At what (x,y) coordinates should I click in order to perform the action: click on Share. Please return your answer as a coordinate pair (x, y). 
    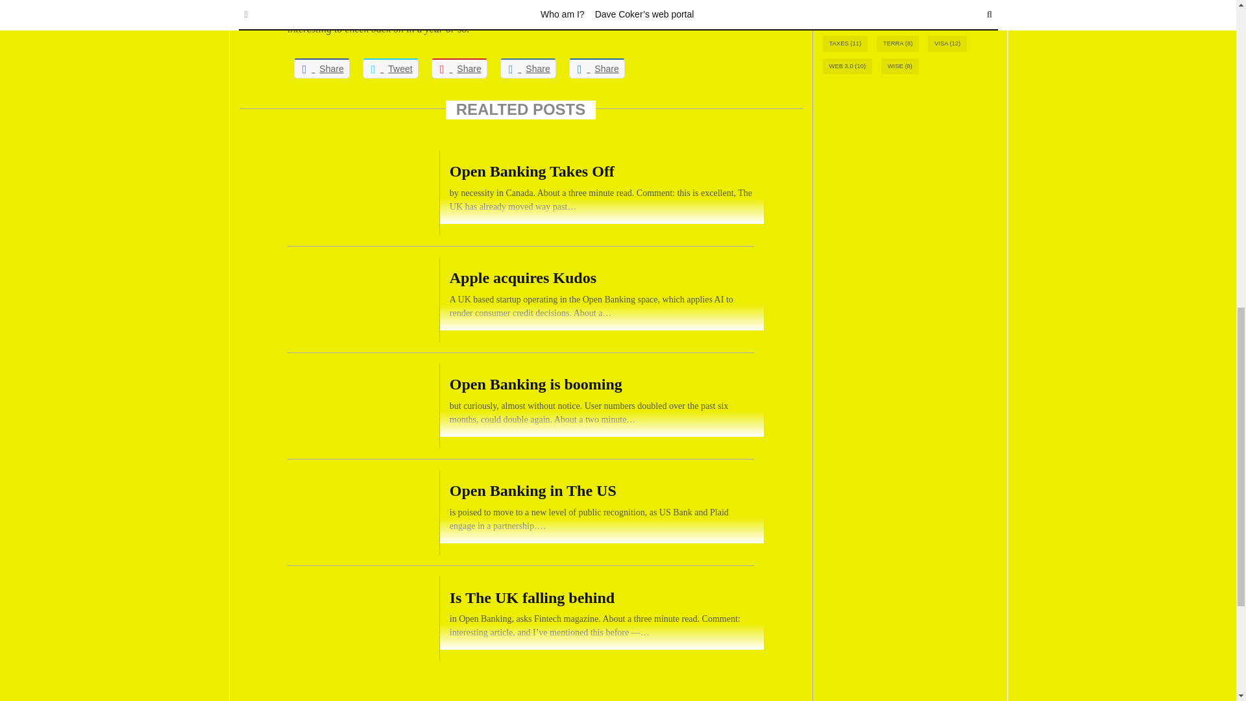
    Looking at the image, I should click on (322, 68).